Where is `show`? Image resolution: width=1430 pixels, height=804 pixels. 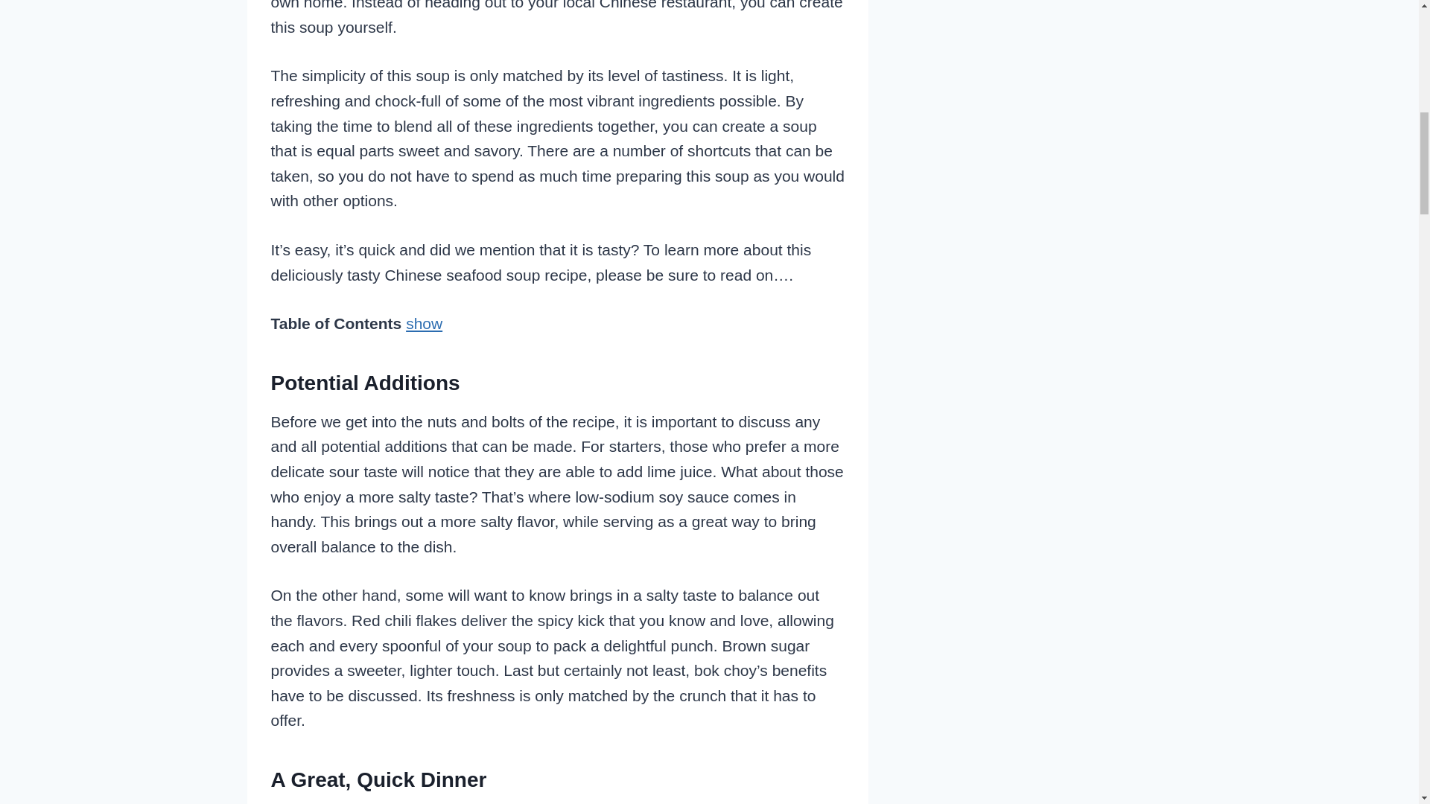 show is located at coordinates (424, 323).